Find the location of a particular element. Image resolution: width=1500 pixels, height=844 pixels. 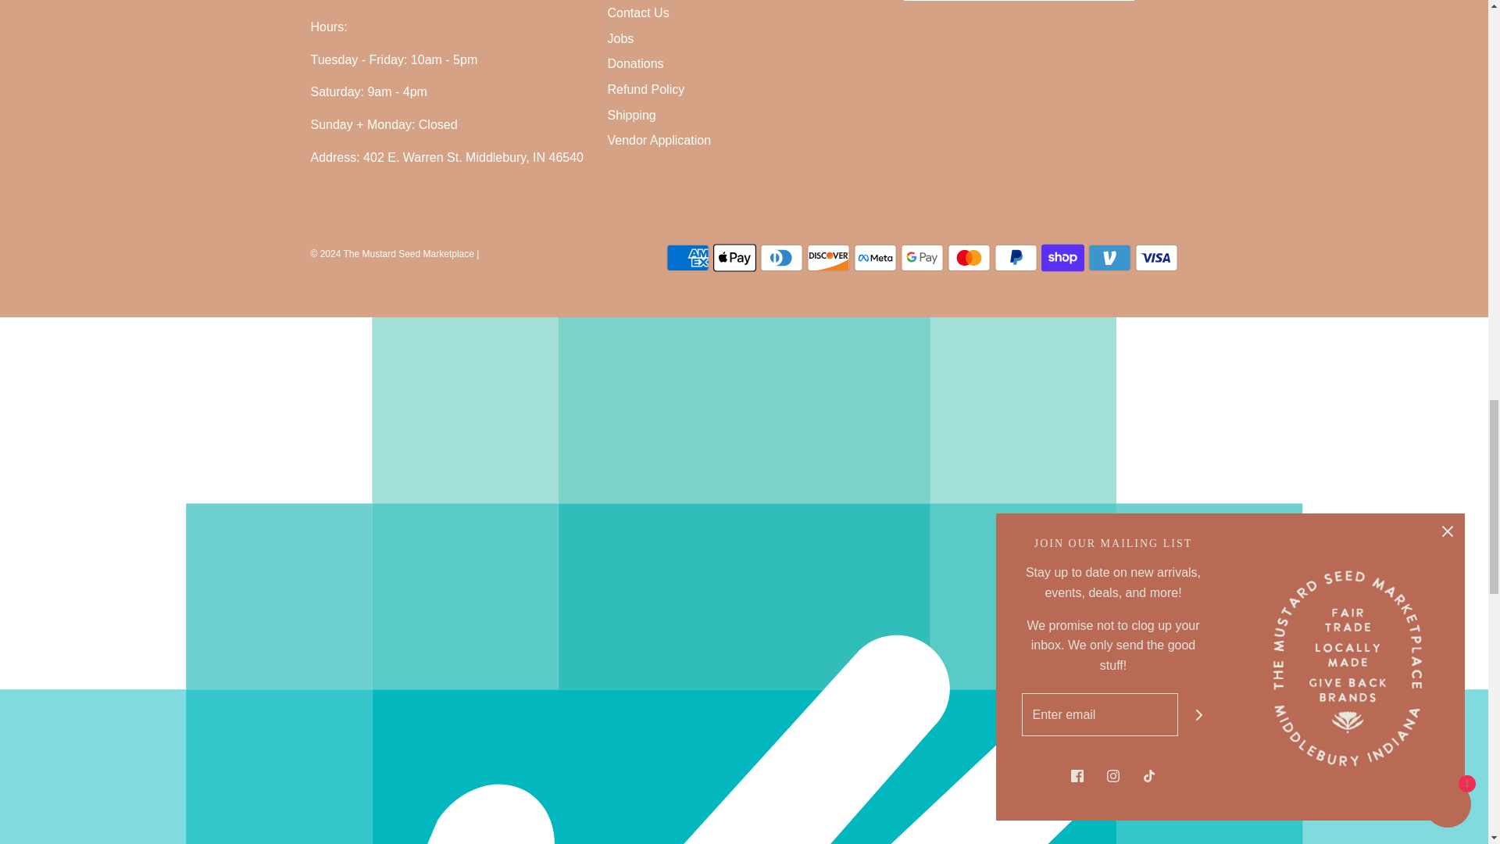

Apple Pay is located at coordinates (734, 257).